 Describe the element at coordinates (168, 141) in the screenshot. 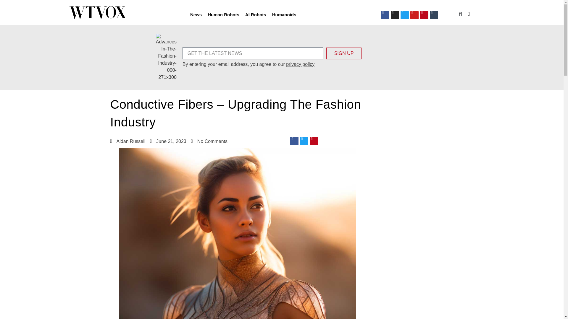

I see `June 21, 2023` at that location.